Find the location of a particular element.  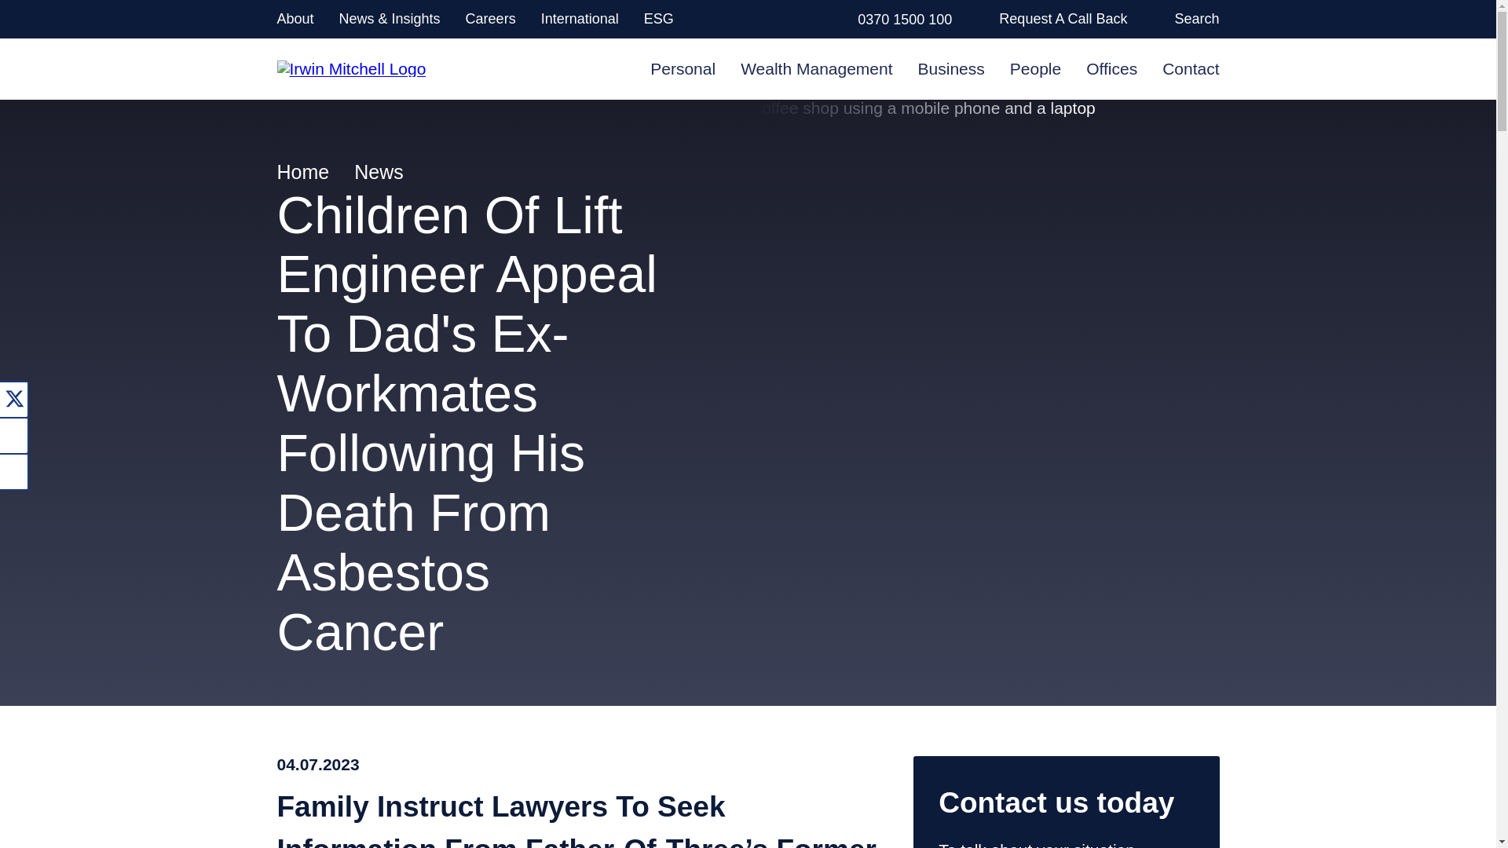

Personal is located at coordinates (682, 68).